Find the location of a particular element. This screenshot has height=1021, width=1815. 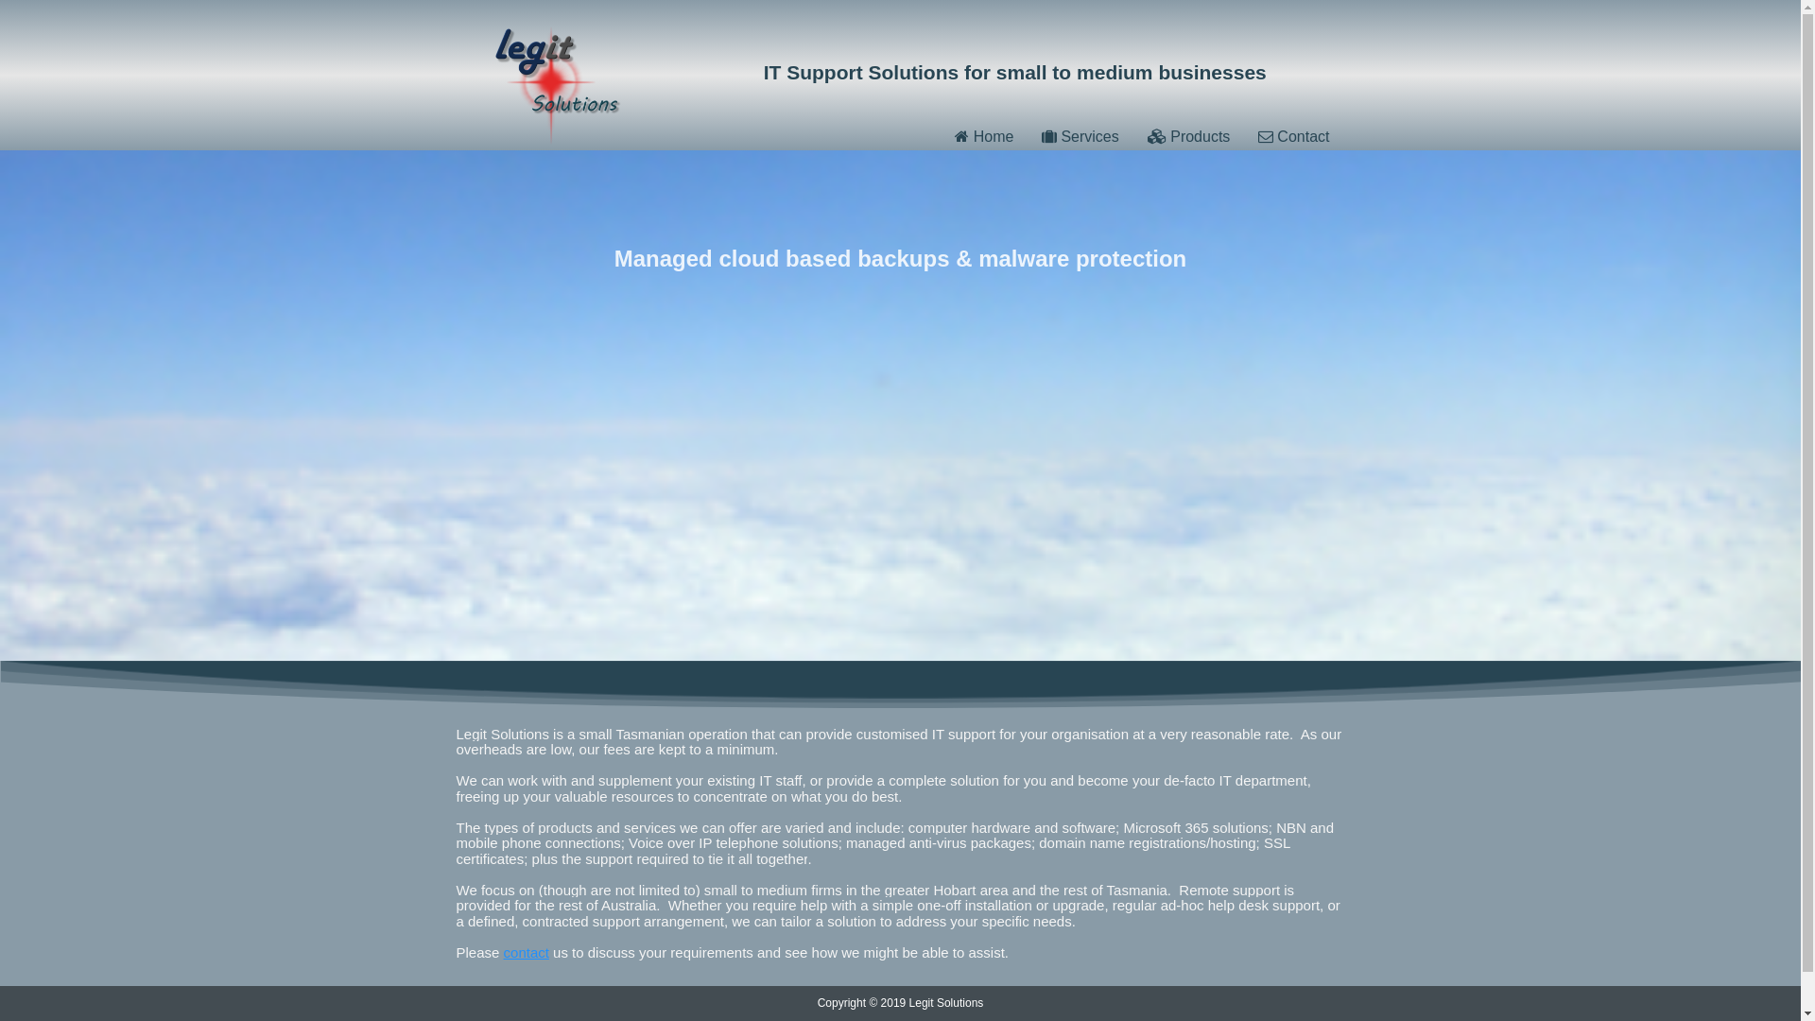

Services is located at coordinates (1080, 136).